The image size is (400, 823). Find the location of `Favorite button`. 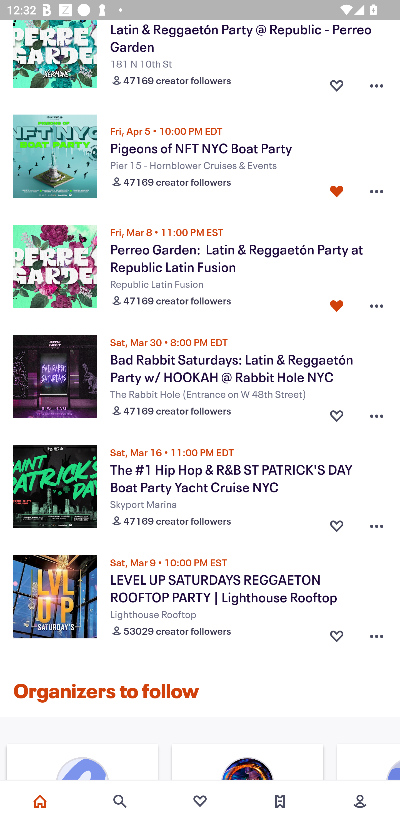

Favorite button is located at coordinates (337, 191).